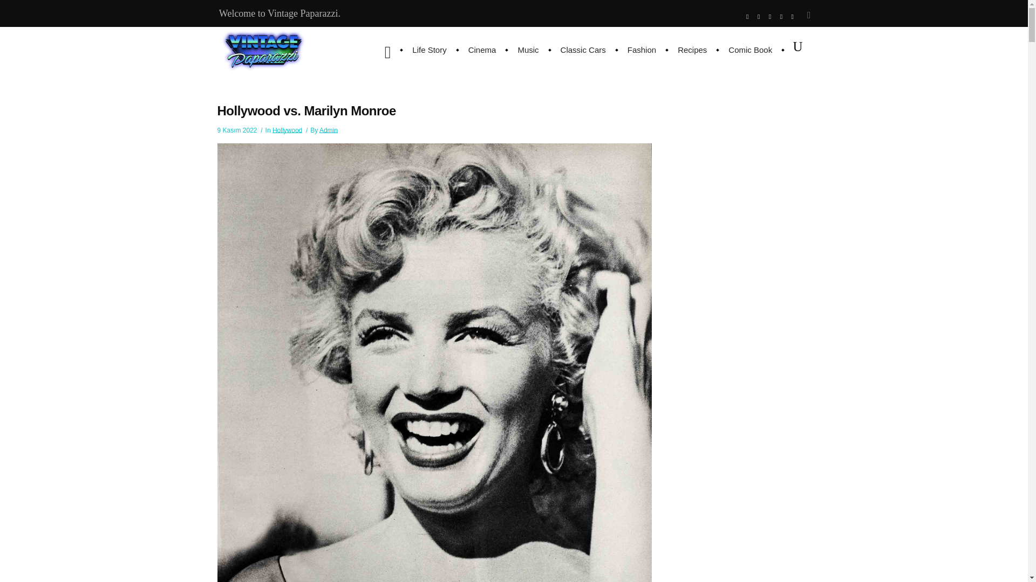 Image resolution: width=1036 pixels, height=582 pixels. Describe the element at coordinates (642, 50) in the screenshot. I see `Fashion` at that location.